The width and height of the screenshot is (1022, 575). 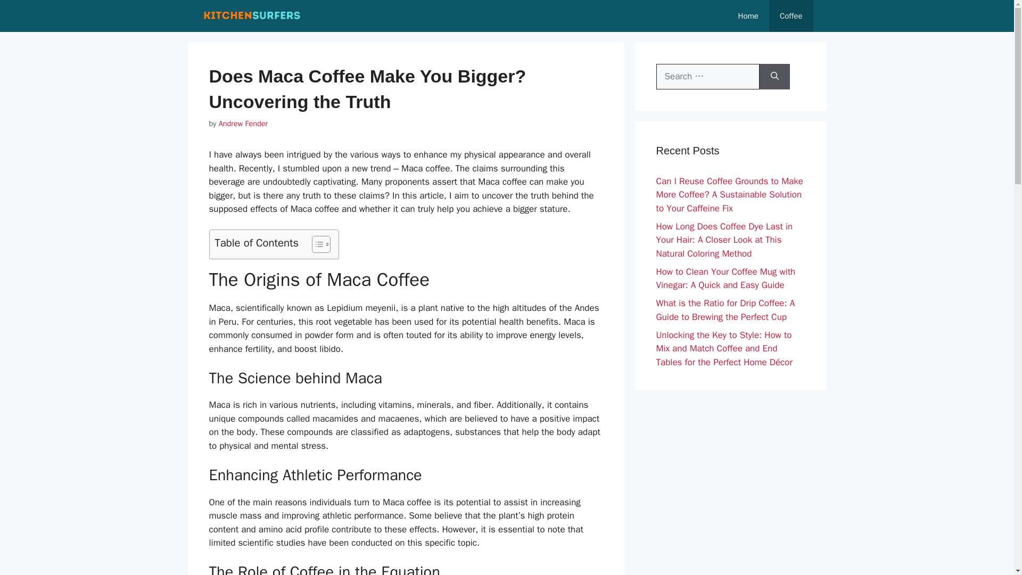 I want to click on KitchenSurfers, so click(x=252, y=16).